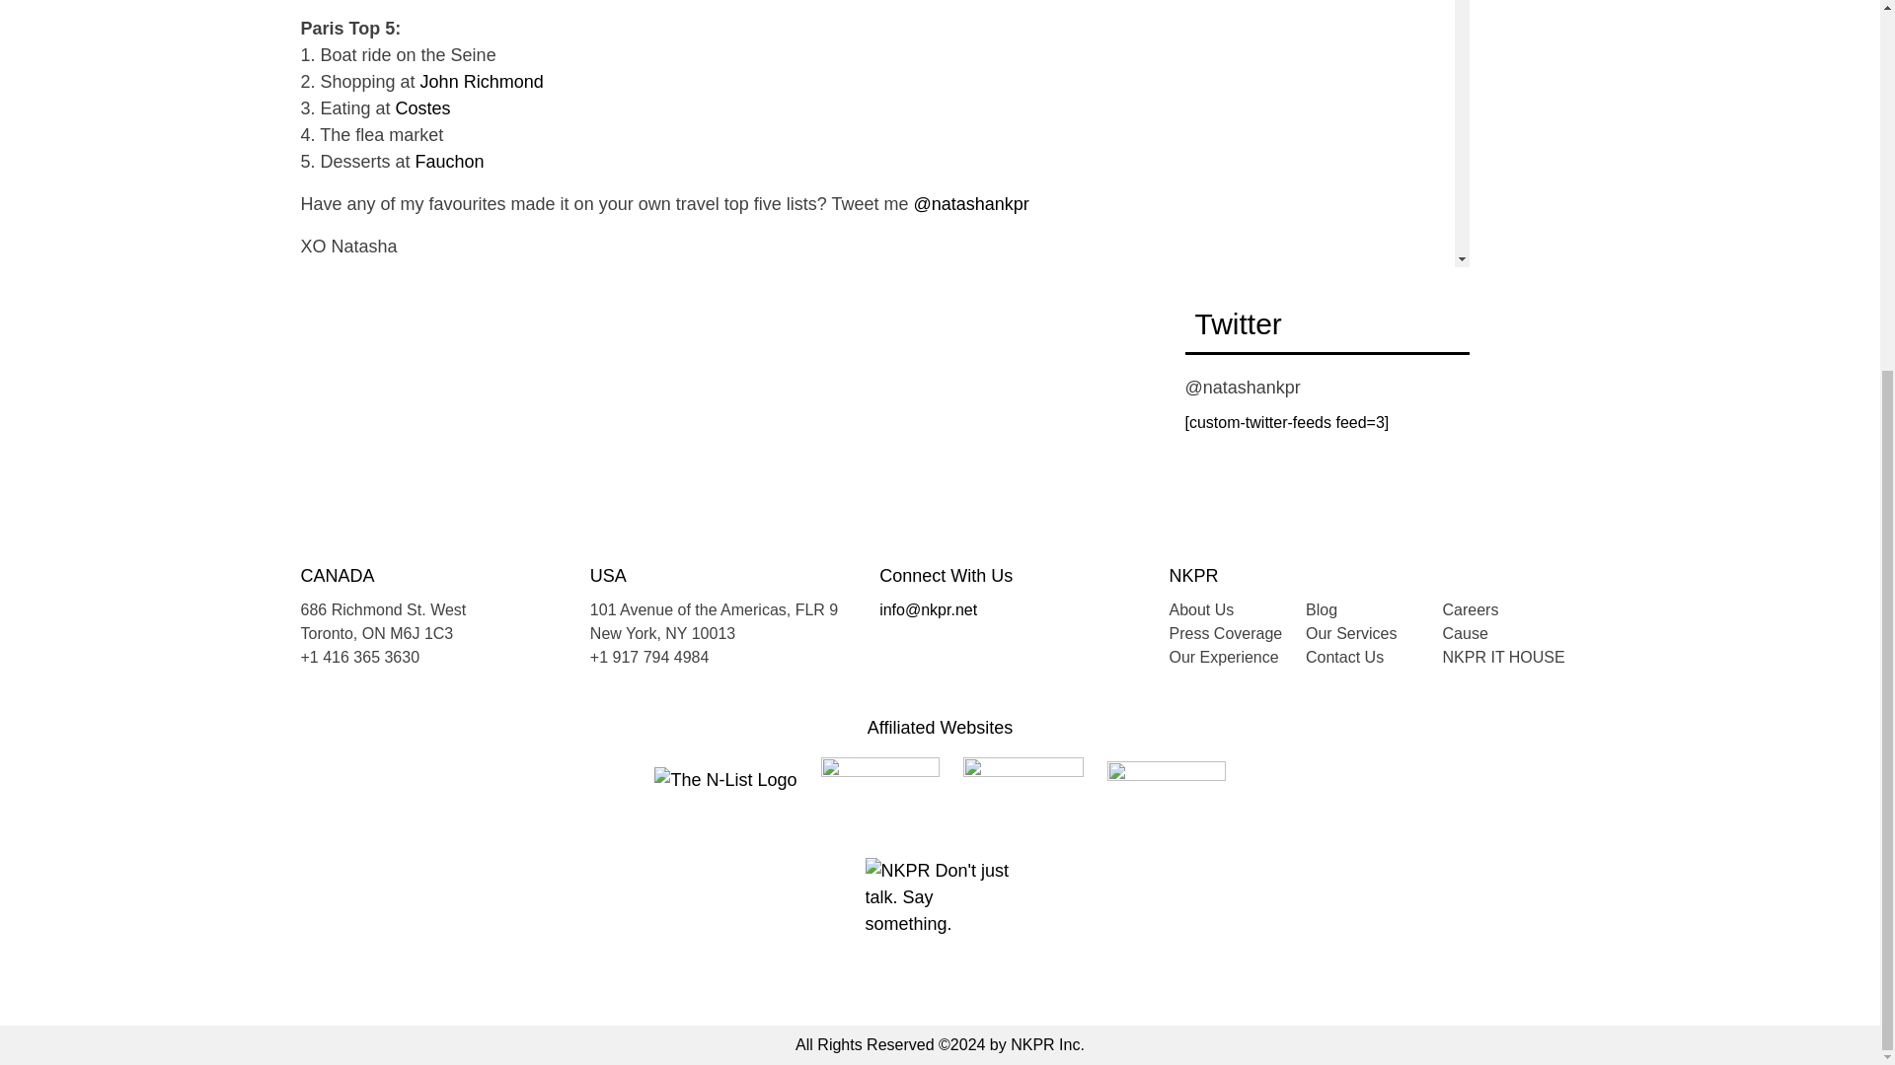  Describe the element at coordinates (450, 162) in the screenshot. I see `Fauchon` at that location.